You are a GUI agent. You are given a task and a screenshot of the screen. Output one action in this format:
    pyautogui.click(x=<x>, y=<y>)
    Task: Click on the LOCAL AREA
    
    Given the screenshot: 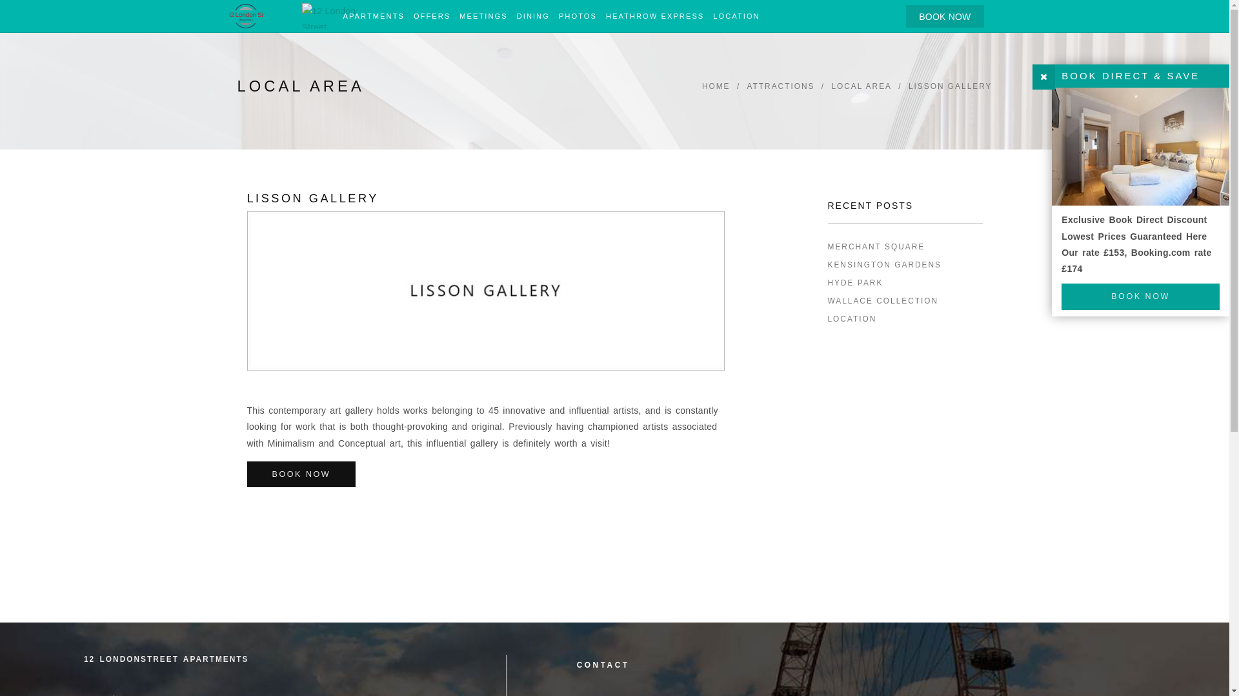 What is the action you would take?
    pyautogui.click(x=861, y=86)
    